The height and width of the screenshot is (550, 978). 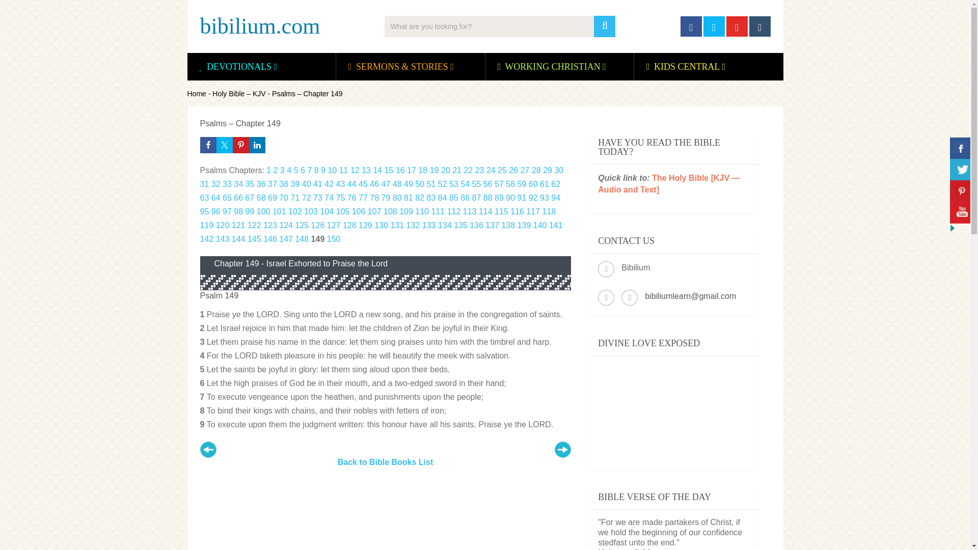 What do you see at coordinates (423, 170) in the screenshot?
I see `18` at bounding box center [423, 170].